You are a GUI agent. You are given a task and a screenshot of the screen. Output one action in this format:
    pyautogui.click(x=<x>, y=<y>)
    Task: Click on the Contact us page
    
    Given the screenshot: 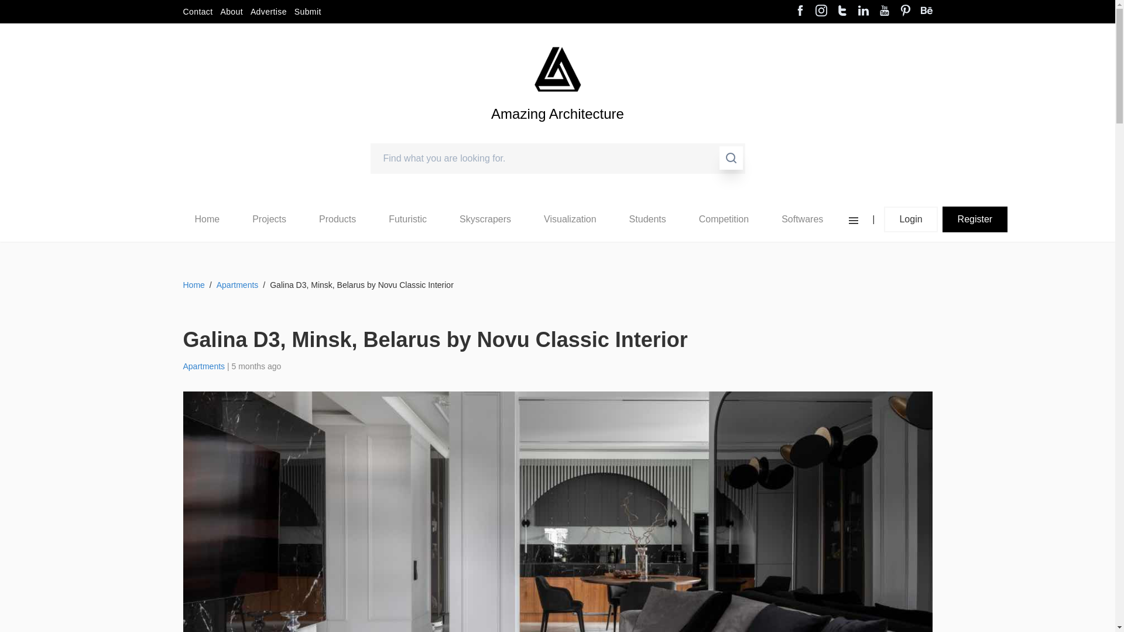 What is the action you would take?
    pyautogui.click(x=197, y=12)
    